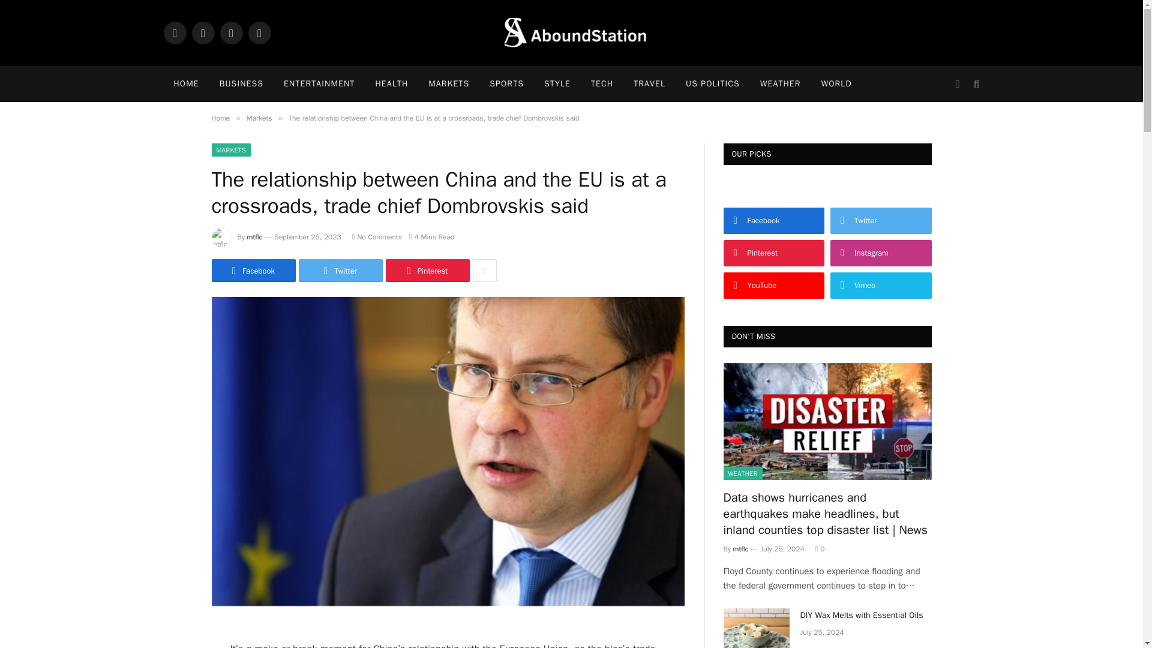 The height and width of the screenshot is (648, 1152). I want to click on WORLD, so click(836, 84).